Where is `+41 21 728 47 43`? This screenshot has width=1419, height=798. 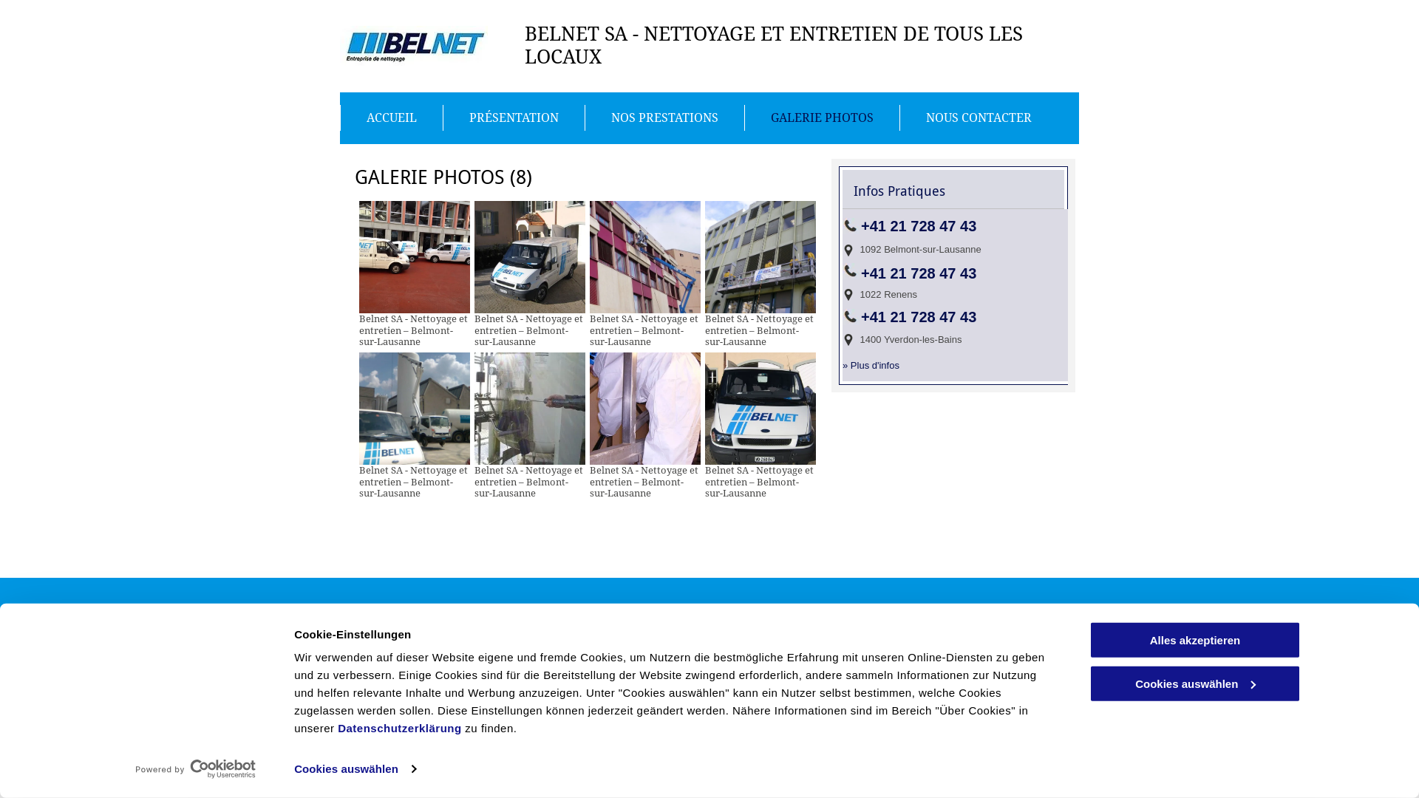
+41 21 728 47 43 is located at coordinates (919, 226).